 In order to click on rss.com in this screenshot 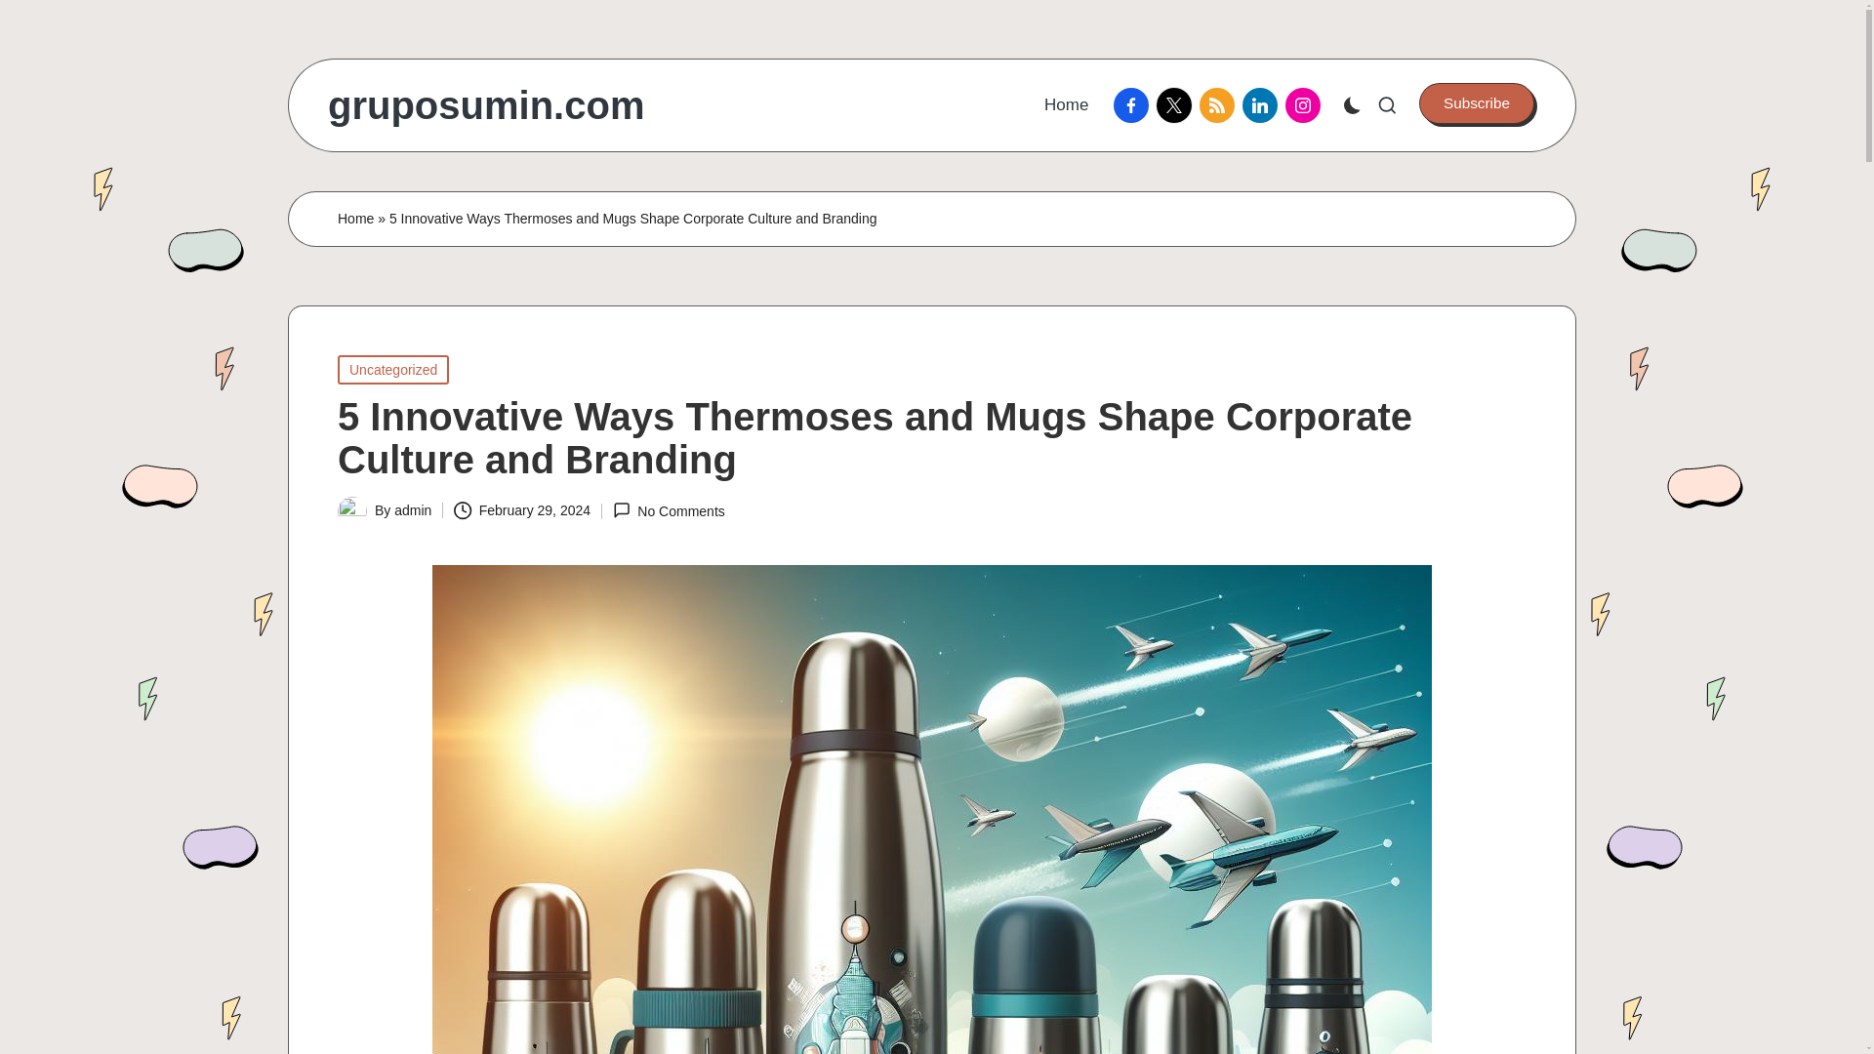, I will do `click(1220, 105)`.